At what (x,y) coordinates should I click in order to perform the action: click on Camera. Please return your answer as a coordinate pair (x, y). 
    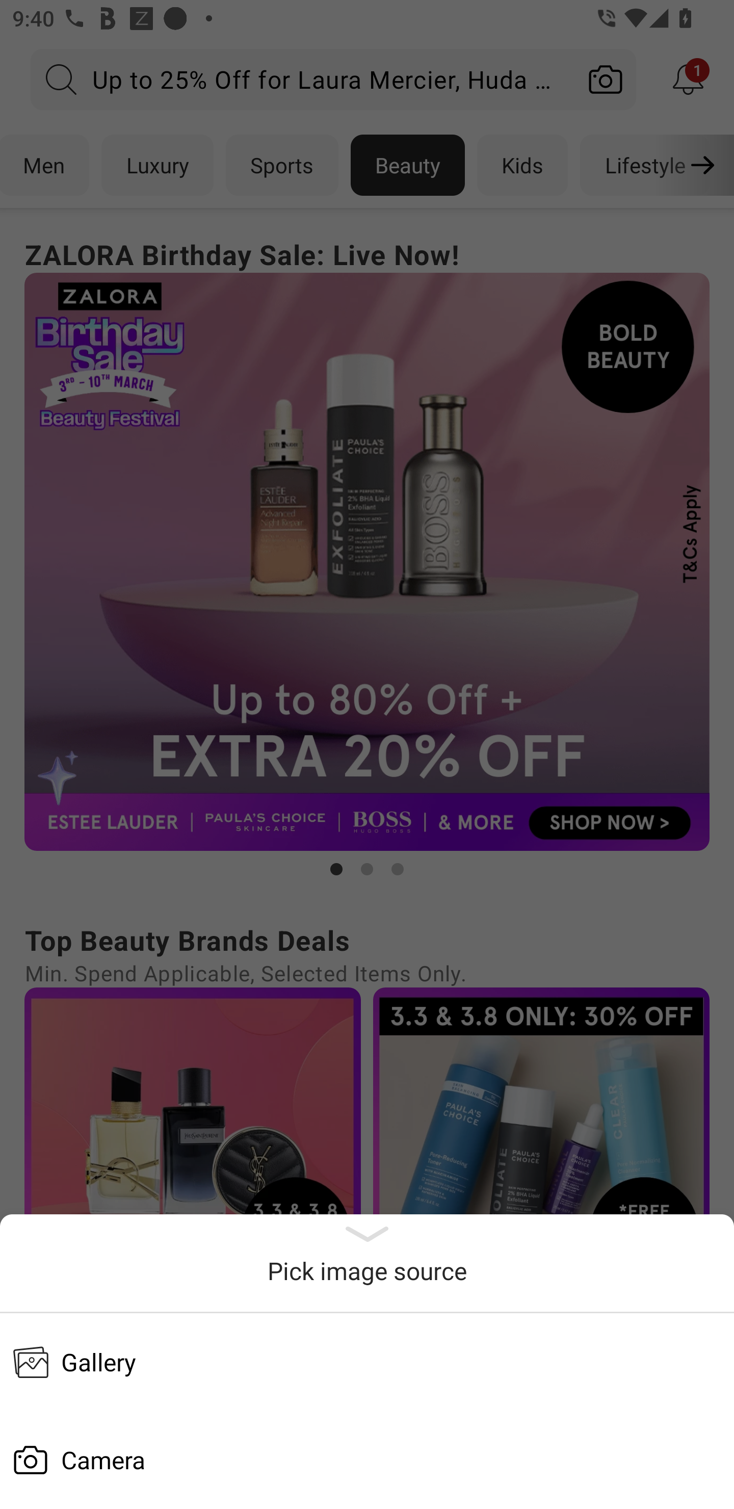
    Looking at the image, I should click on (367, 1460).